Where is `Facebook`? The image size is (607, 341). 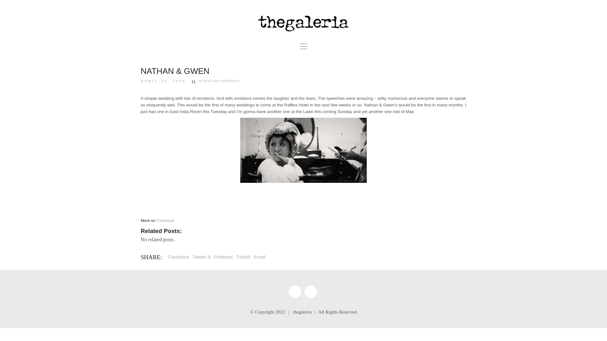
Facebook is located at coordinates (165, 220).